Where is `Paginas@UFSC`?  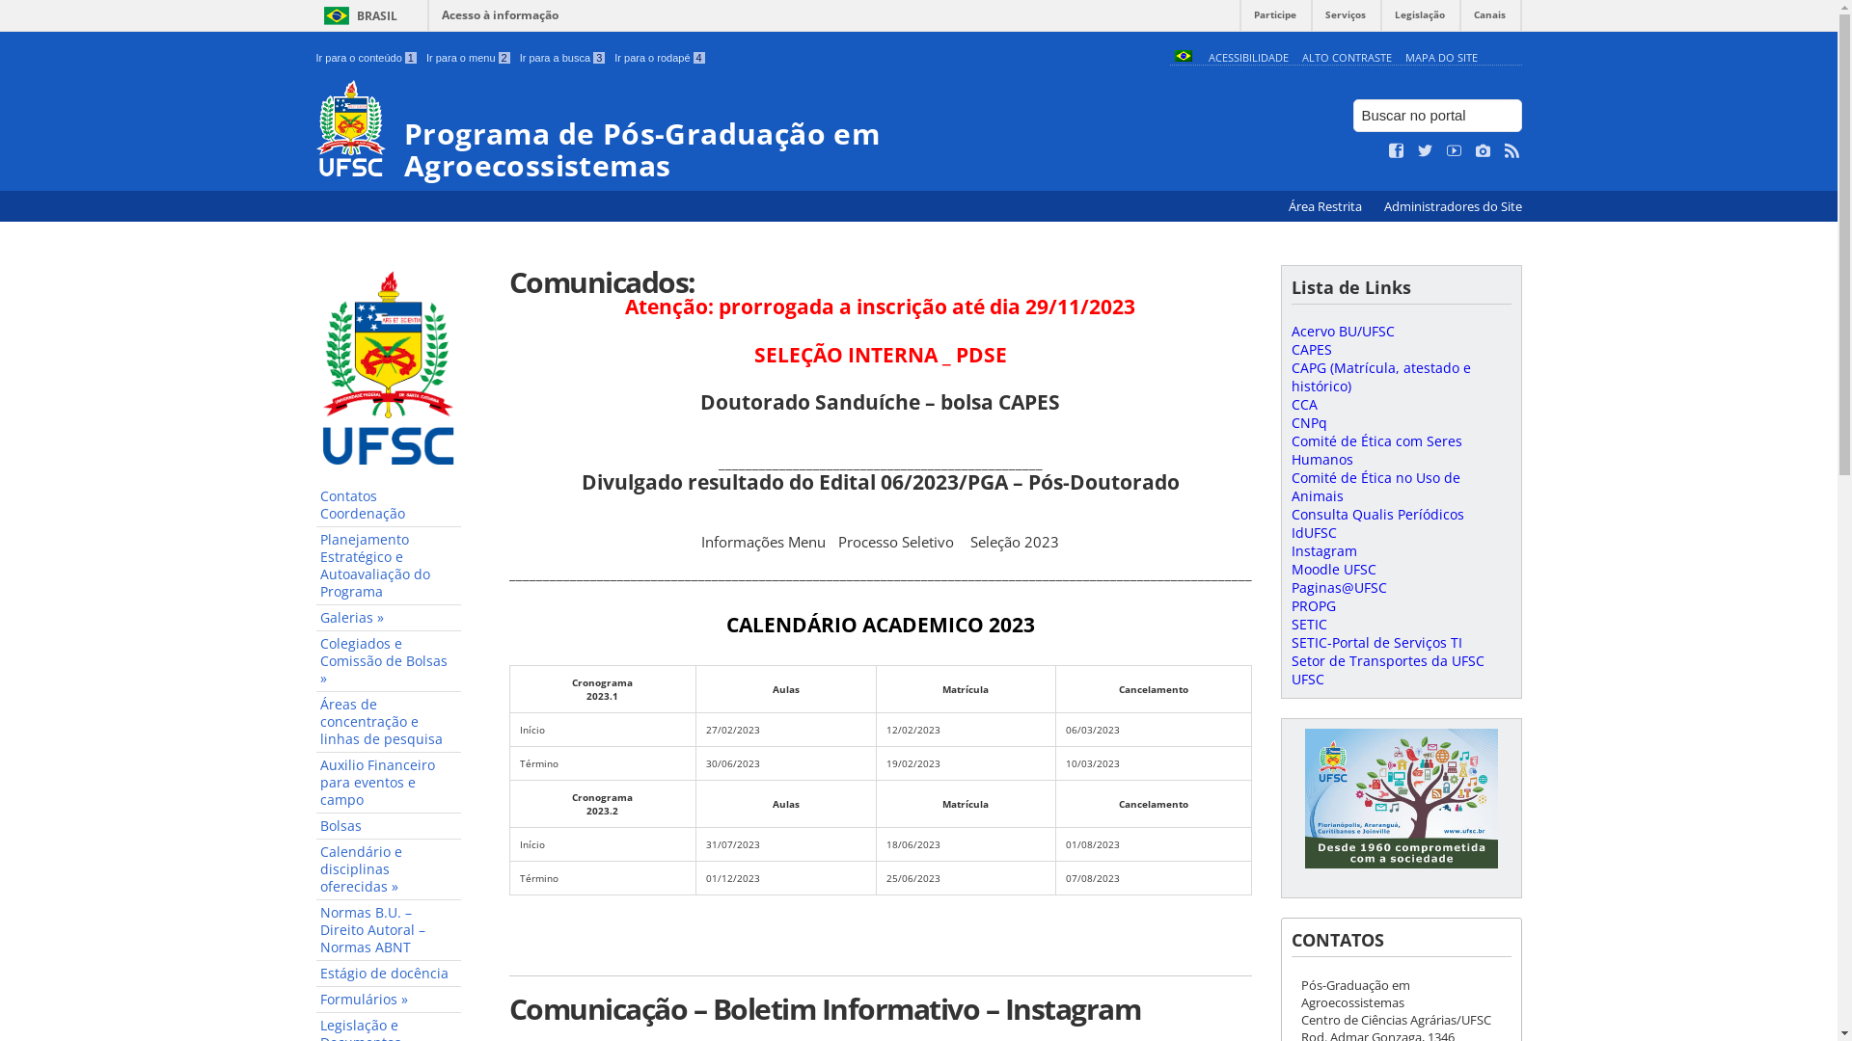
Paginas@UFSC is located at coordinates (1339, 588).